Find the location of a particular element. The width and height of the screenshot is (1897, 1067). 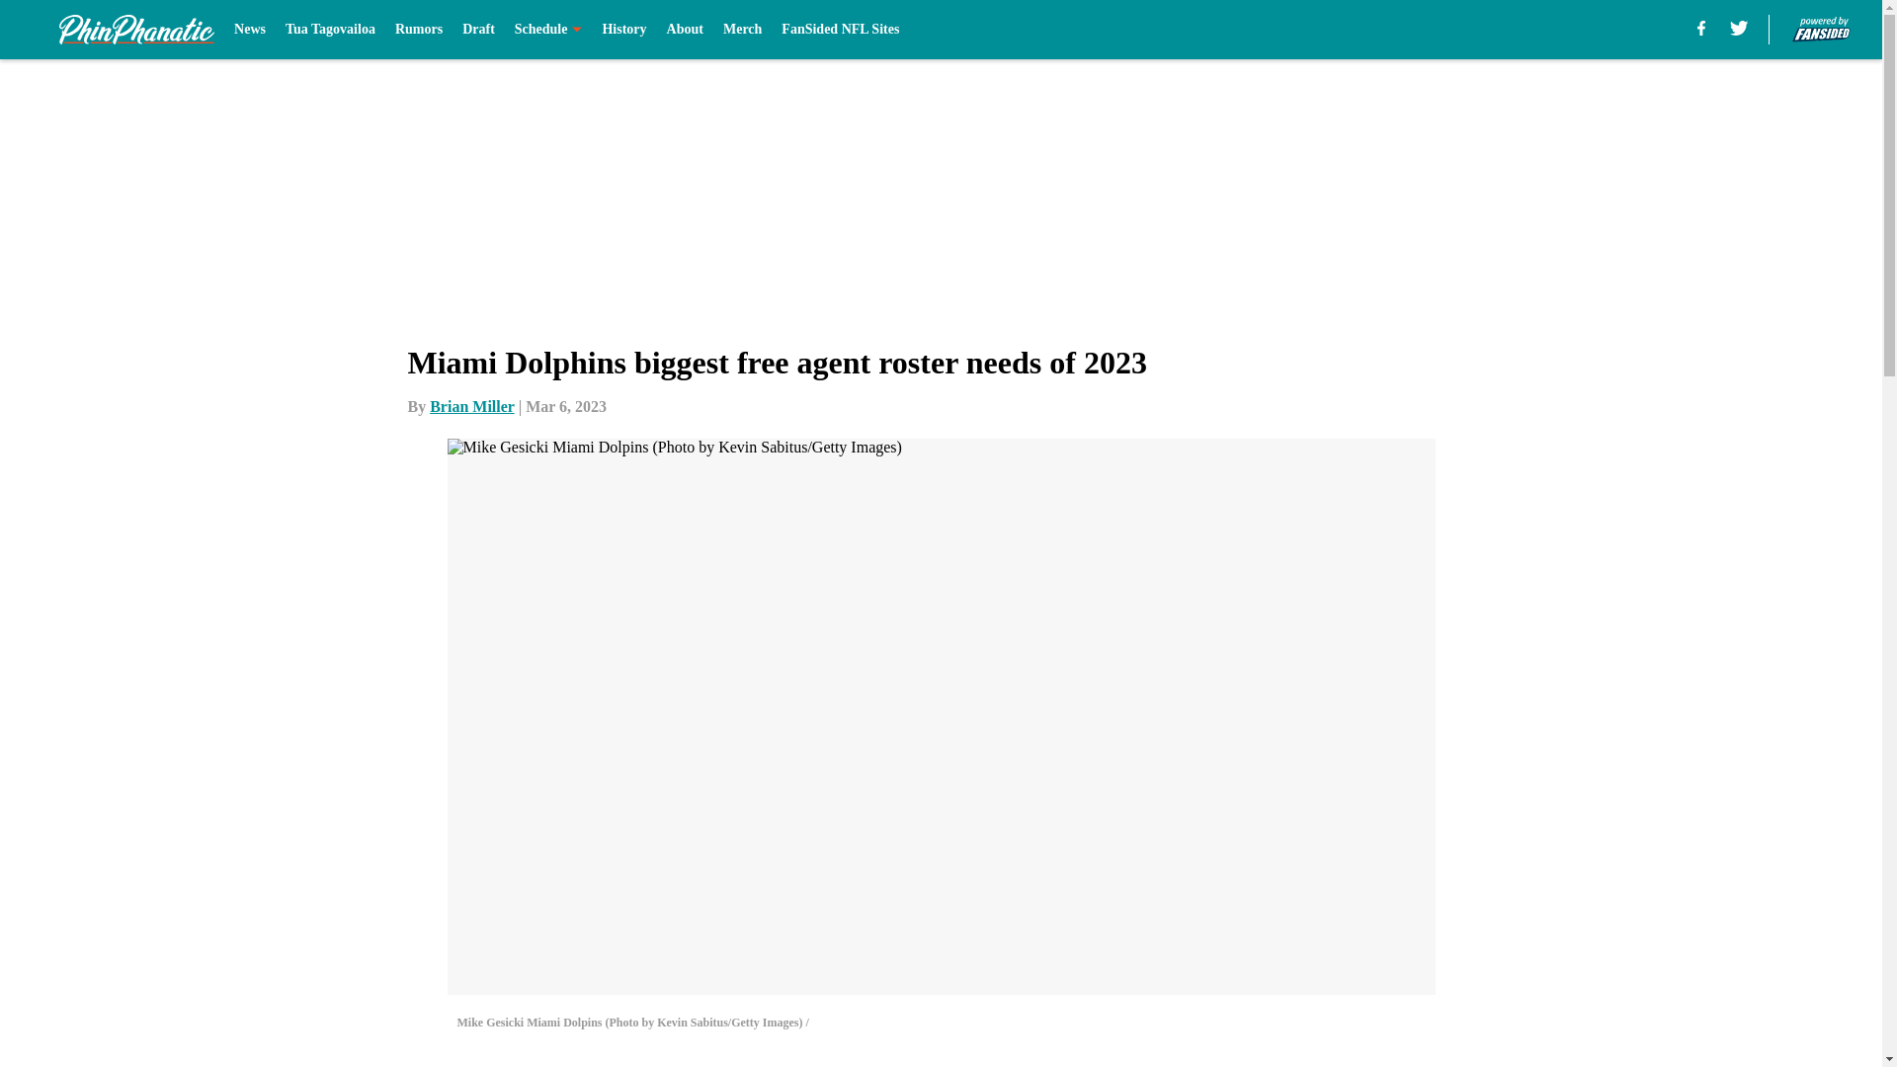

News is located at coordinates (249, 30).